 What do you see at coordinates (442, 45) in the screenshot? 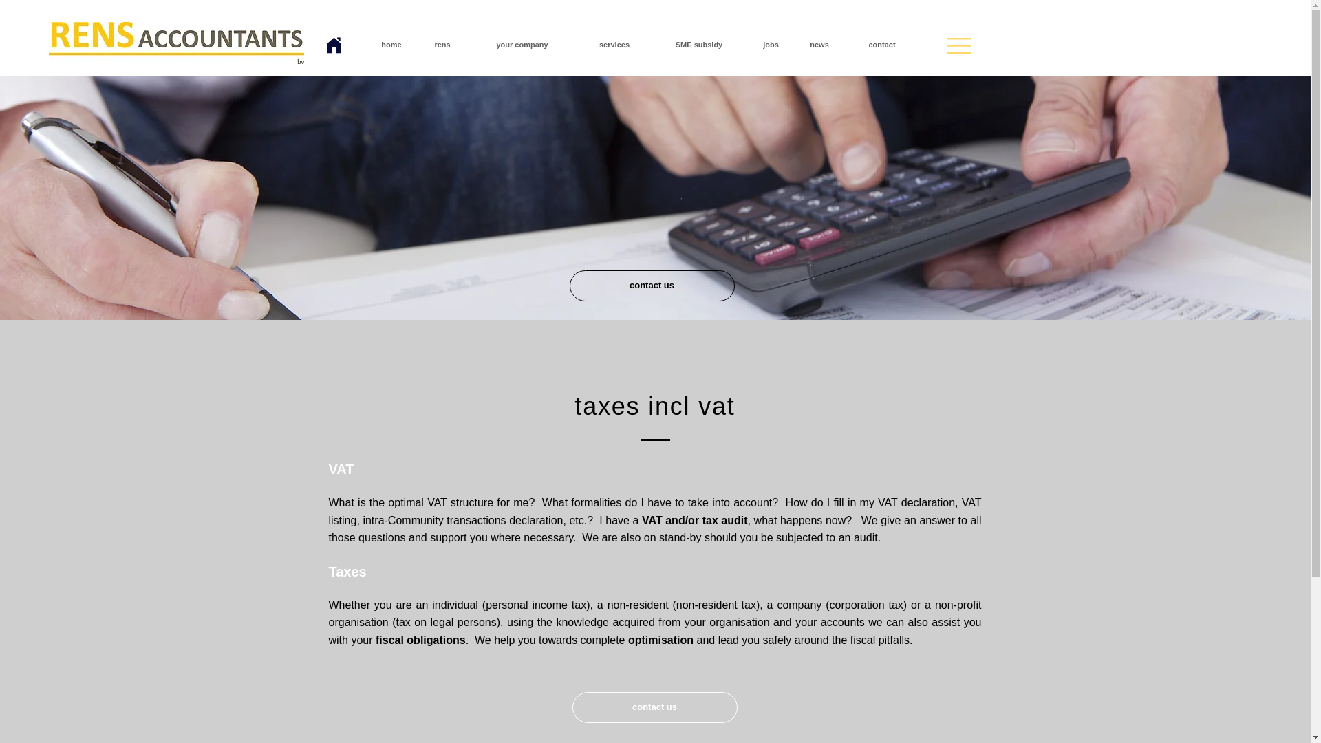
I see `rens` at bounding box center [442, 45].